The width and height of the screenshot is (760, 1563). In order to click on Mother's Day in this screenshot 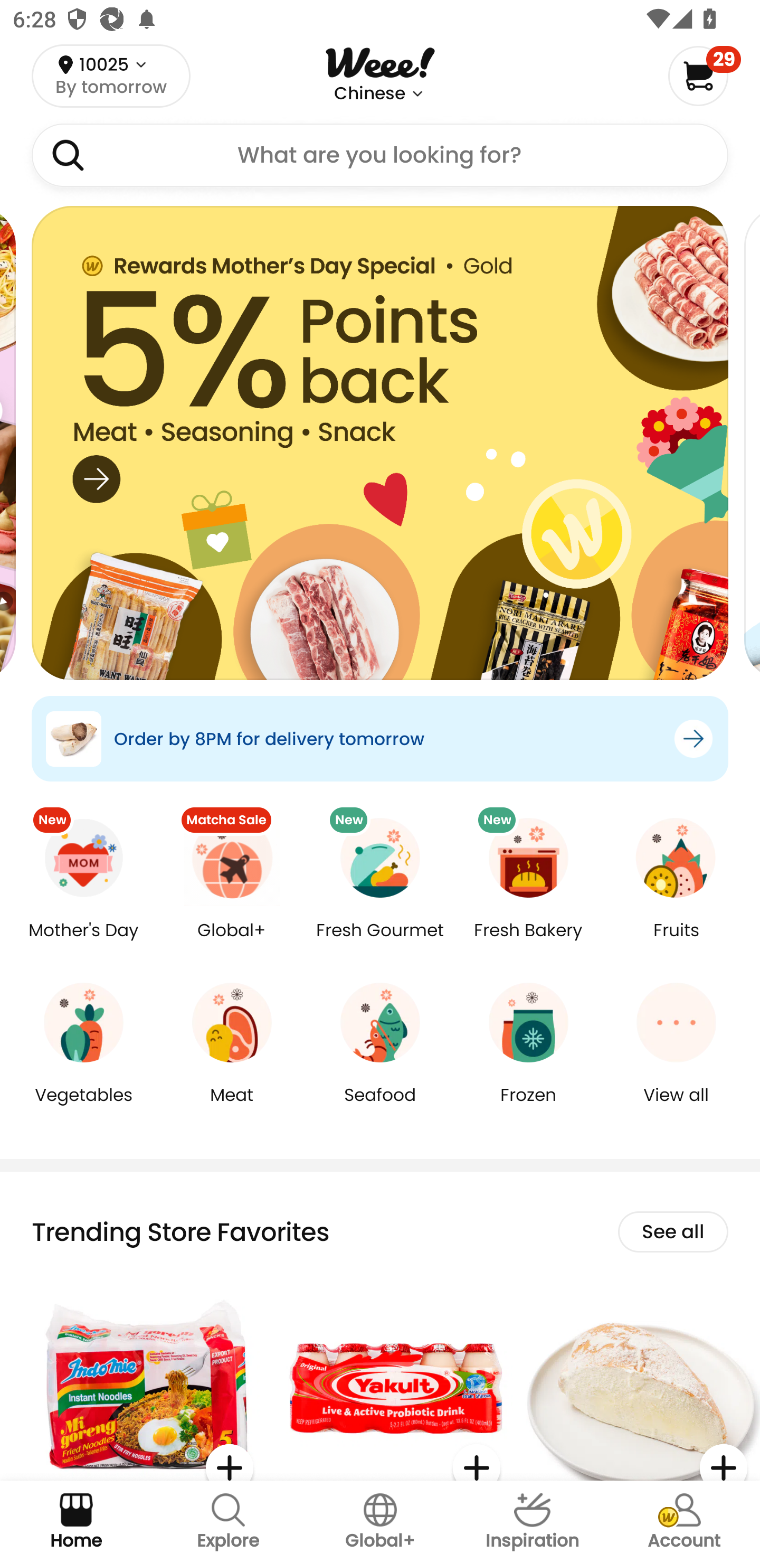, I will do `click(83, 943)`.